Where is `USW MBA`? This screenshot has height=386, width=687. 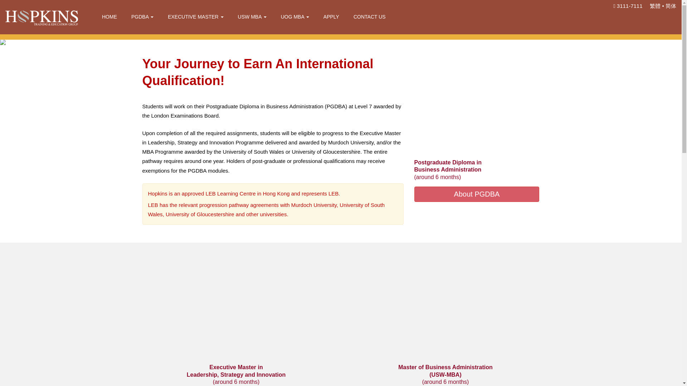
USW MBA is located at coordinates (252, 18).